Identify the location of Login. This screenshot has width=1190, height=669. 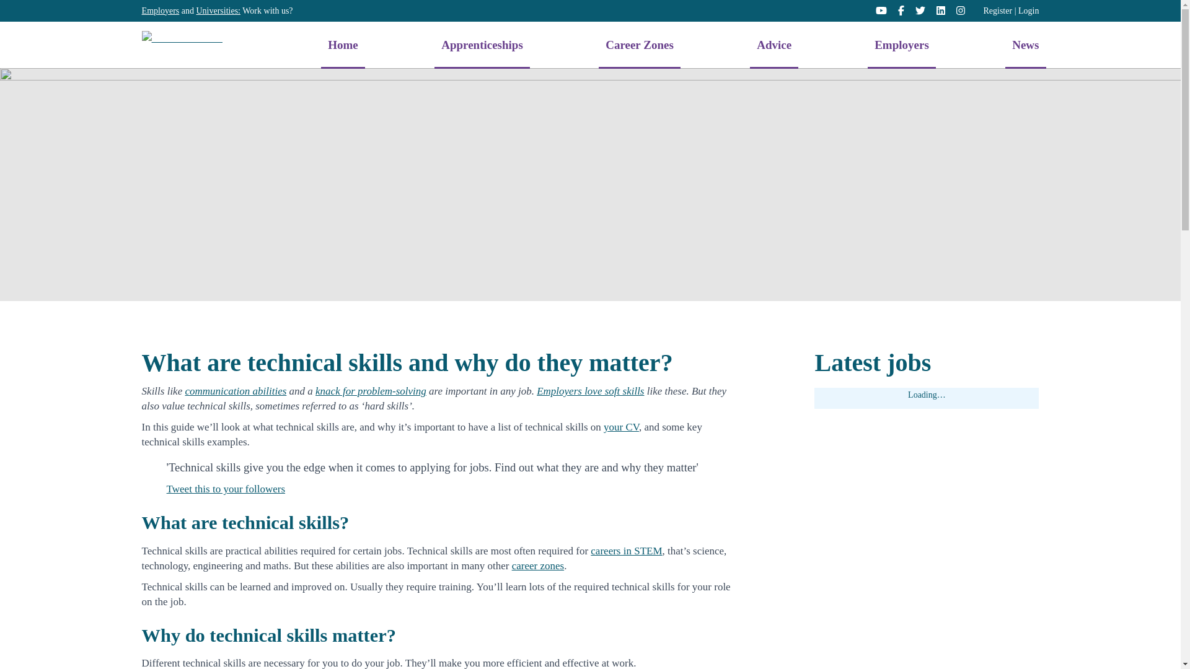
(1029, 10).